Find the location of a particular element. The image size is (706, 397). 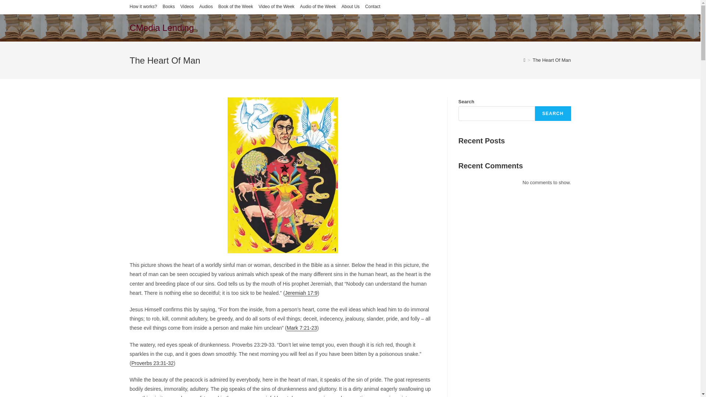

Audio of the Week is located at coordinates (318, 7).